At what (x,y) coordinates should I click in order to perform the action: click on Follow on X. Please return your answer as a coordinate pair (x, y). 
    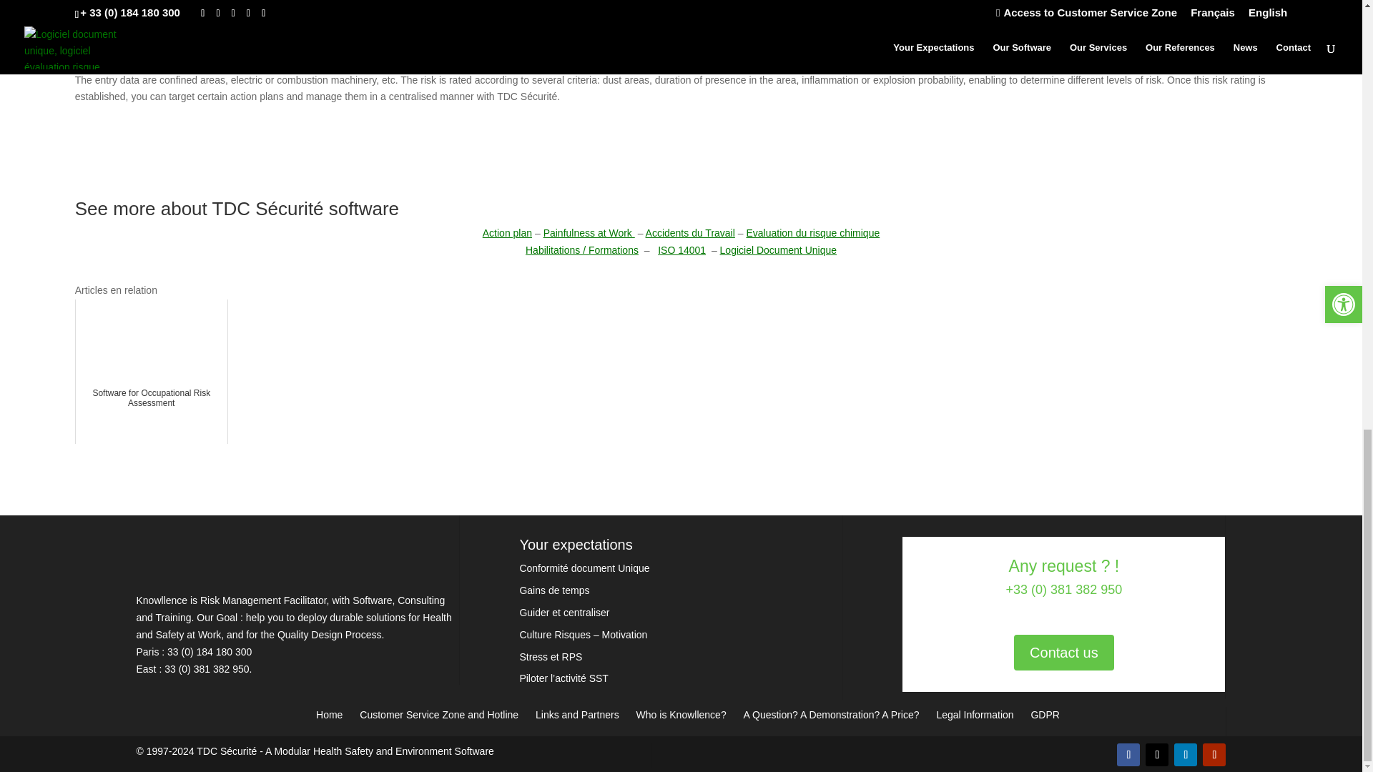
    Looking at the image, I should click on (1156, 755).